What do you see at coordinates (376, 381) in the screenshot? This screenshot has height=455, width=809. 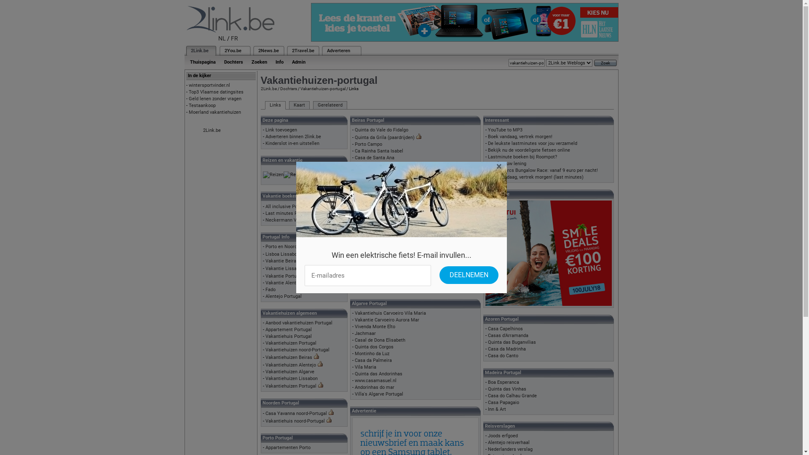 I see `www.casamasuel.nl` at bounding box center [376, 381].